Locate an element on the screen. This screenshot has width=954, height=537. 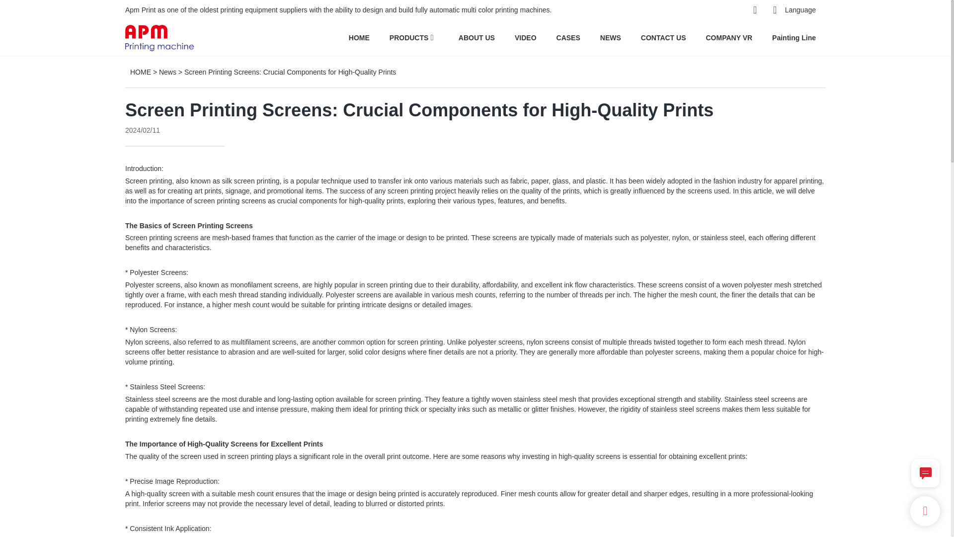
Painting Line is located at coordinates (794, 37).